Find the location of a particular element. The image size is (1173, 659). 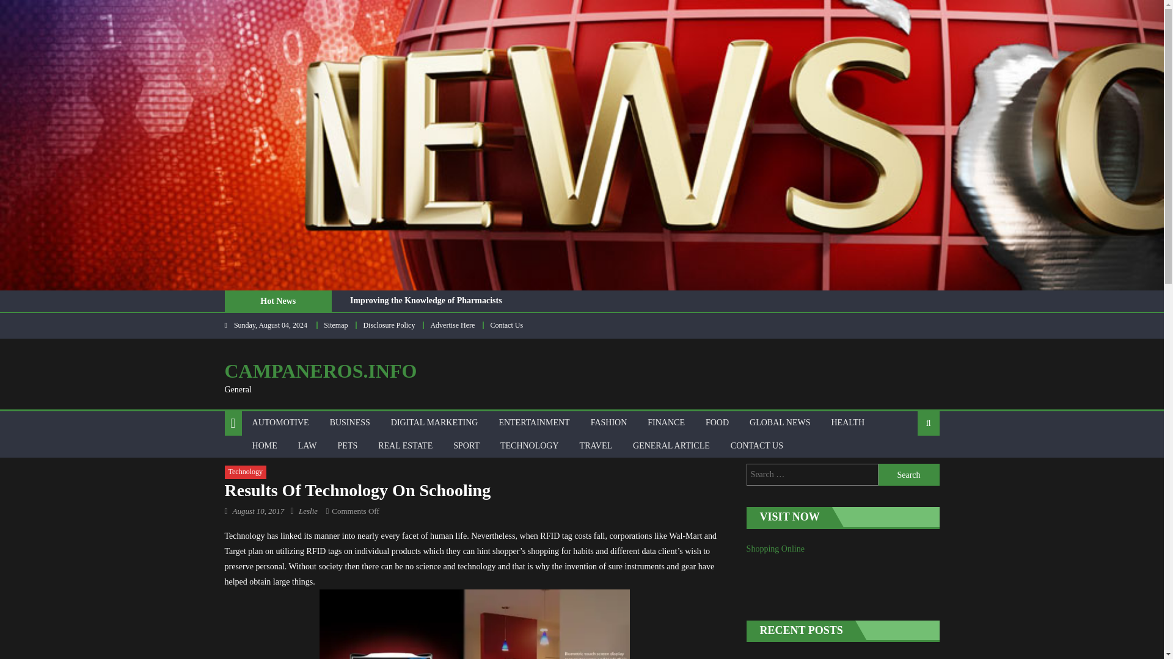

Search is located at coordinates (909, 463).